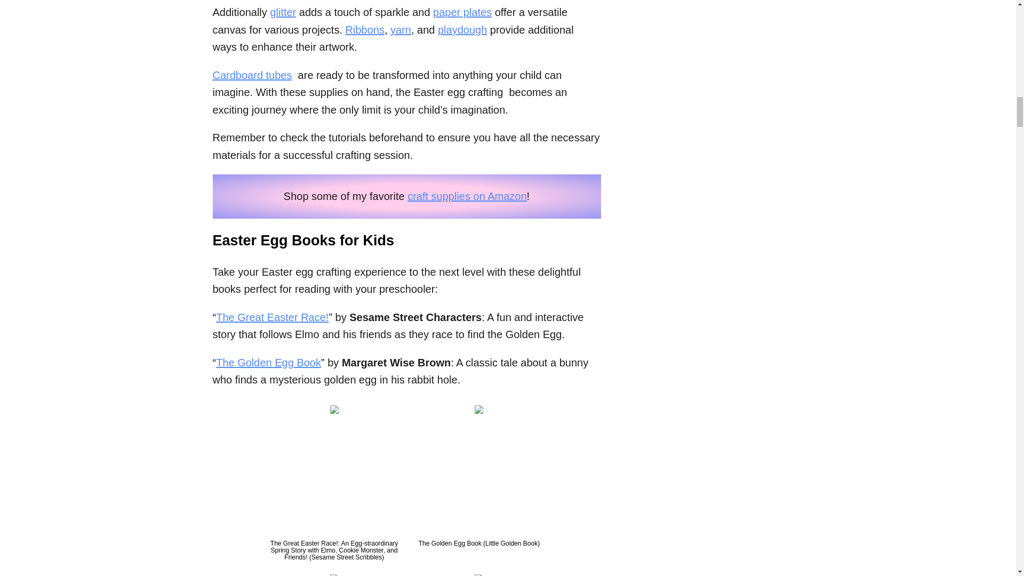  Describe the element at coordinates (462, 12) in the screenshot. I see `paper plates` at that location.